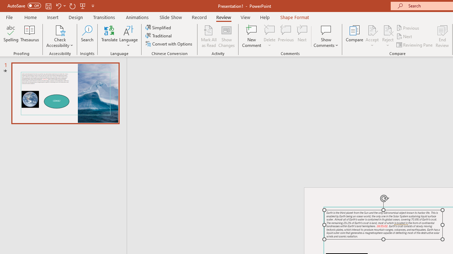 This screenshot has width=453, height=254. I want to click on Delete, so click(270, 36).